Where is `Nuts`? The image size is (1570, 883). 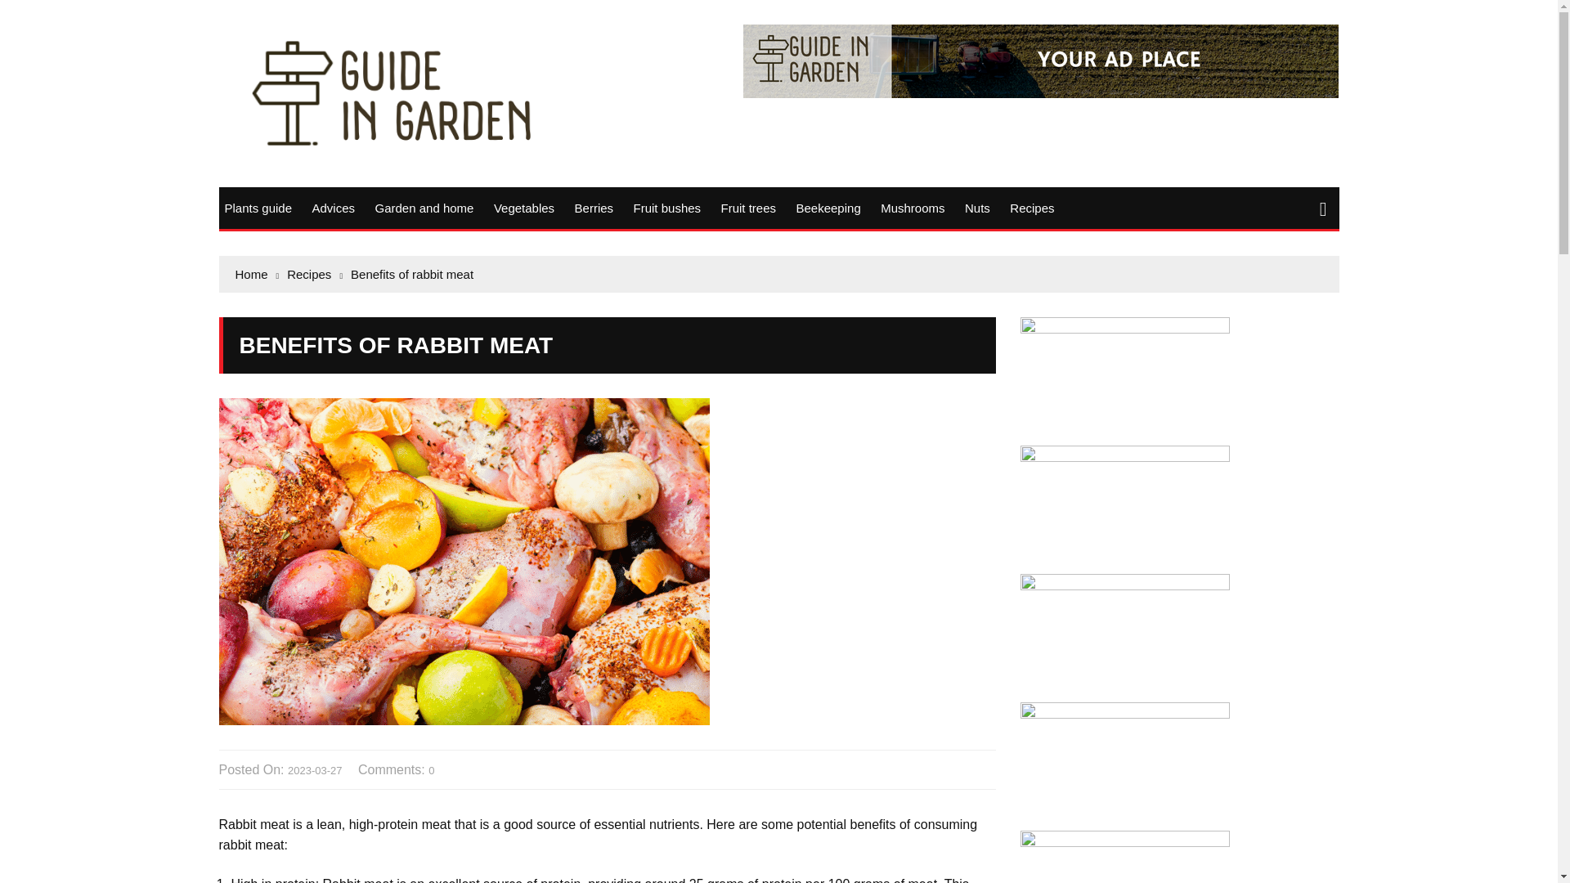 Nuts is located at coordinates (977, 208).